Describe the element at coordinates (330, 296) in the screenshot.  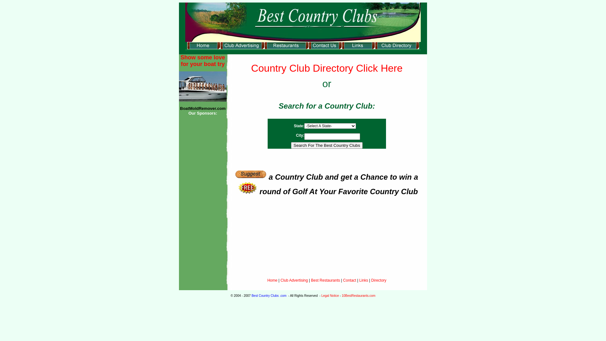
I see `Legal Notice` at that location.